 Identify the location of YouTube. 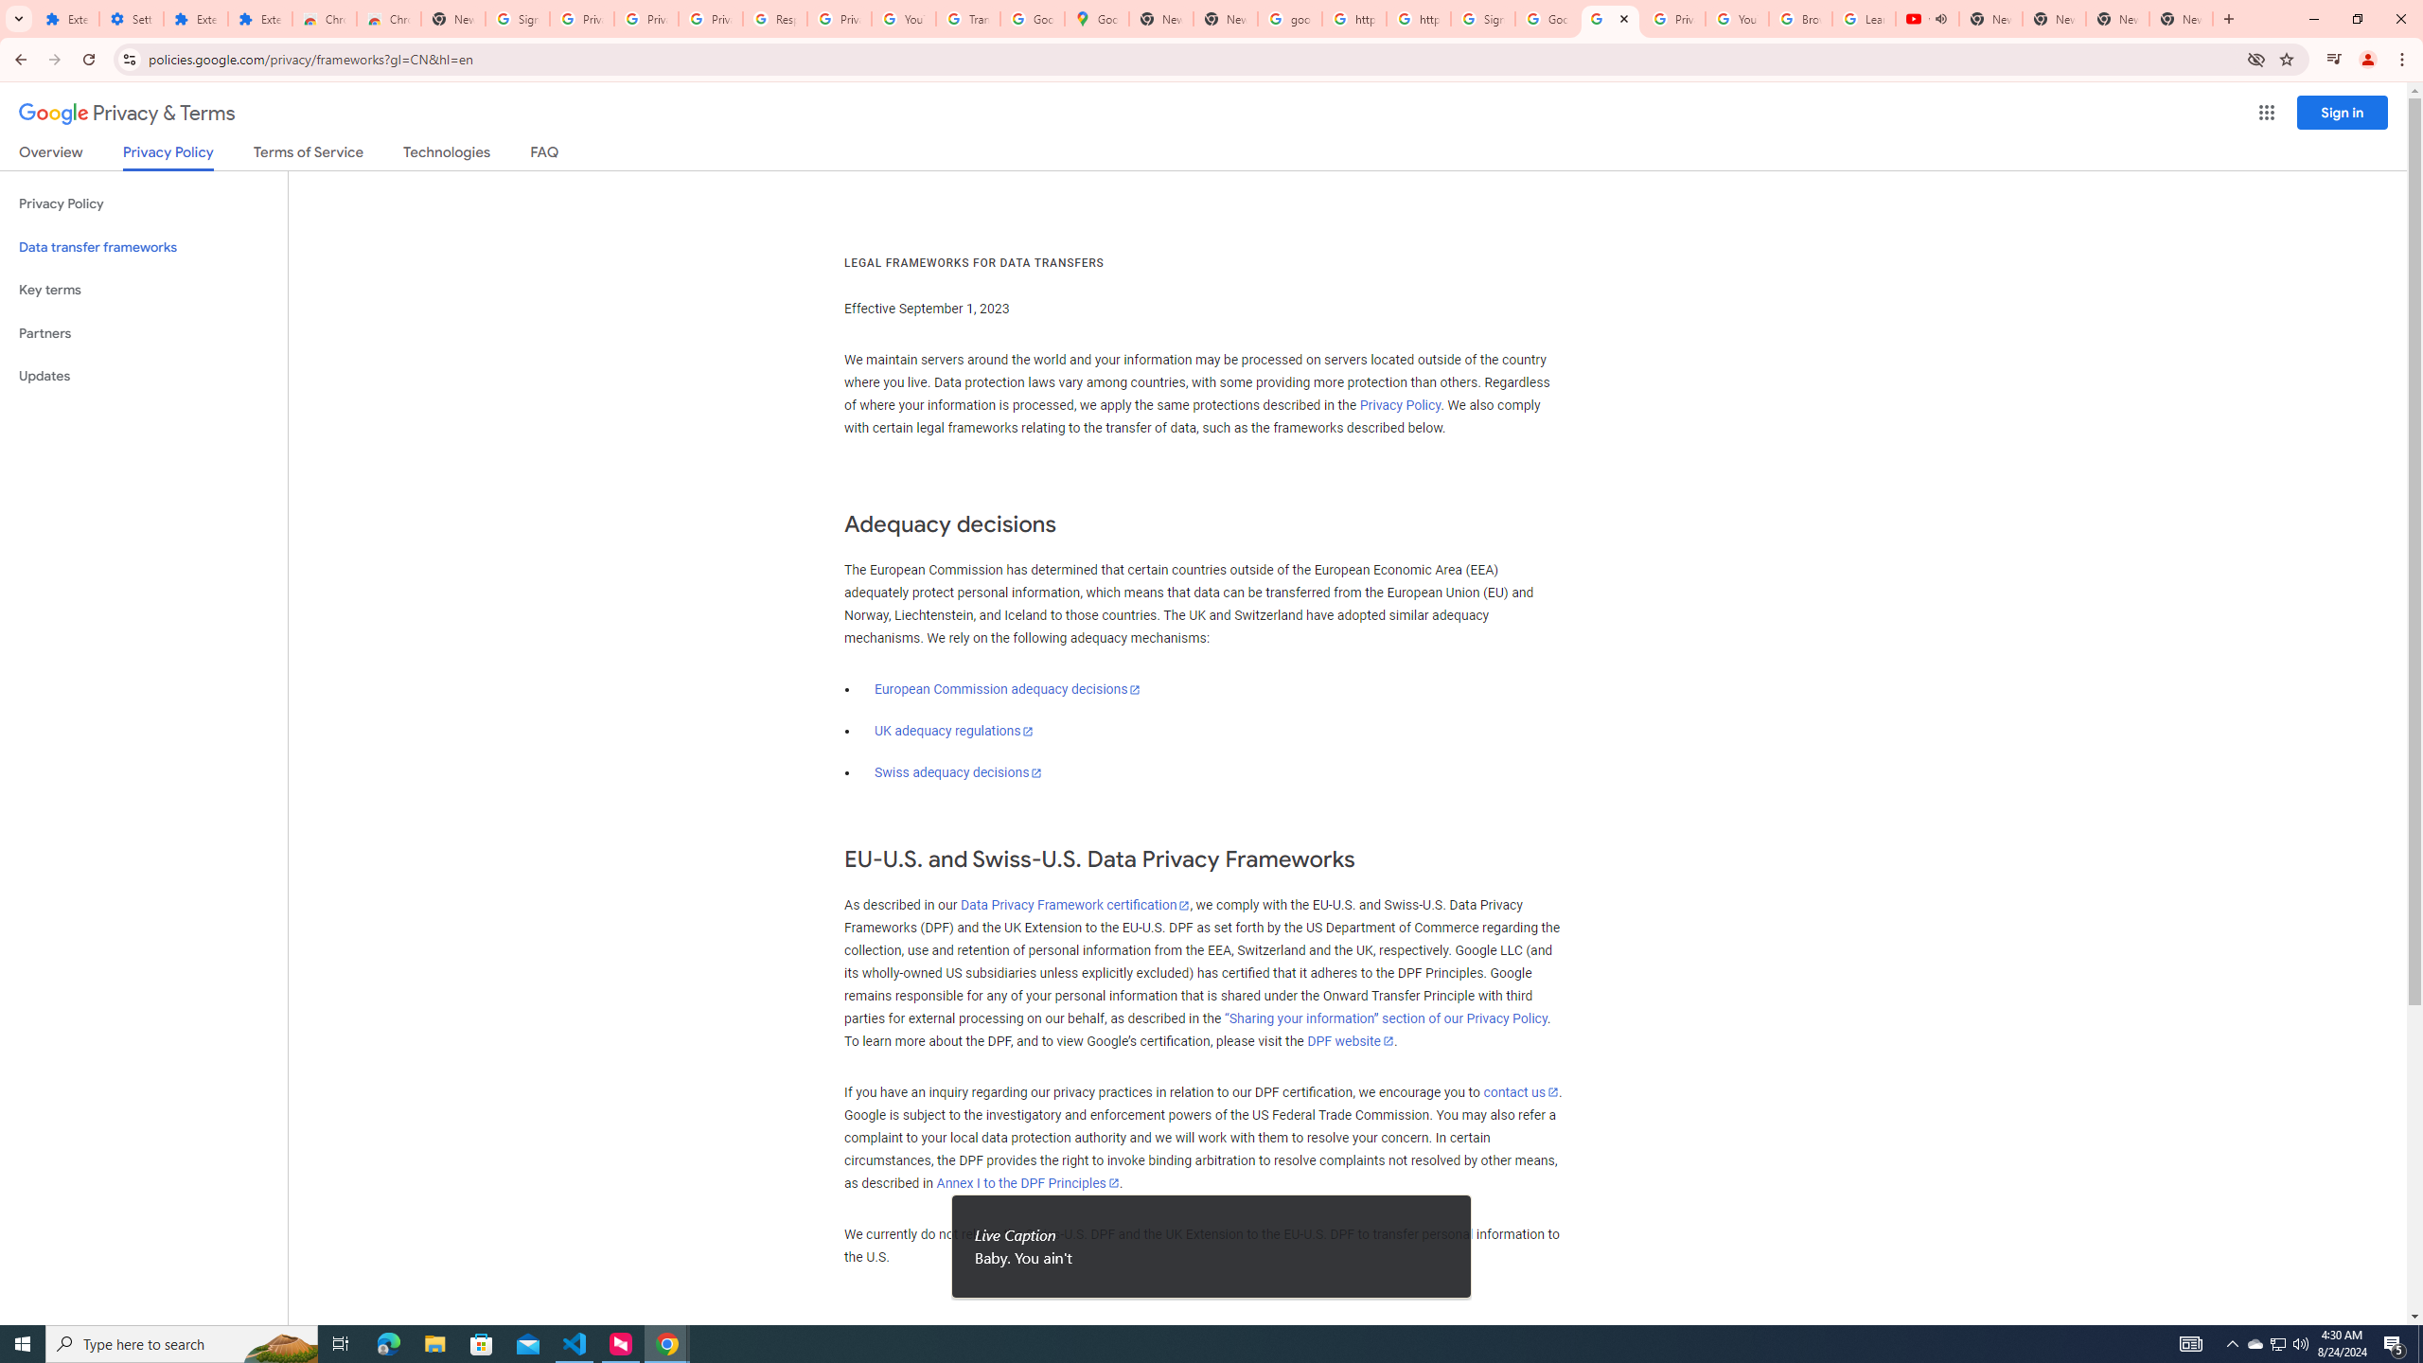
(1738, 19).